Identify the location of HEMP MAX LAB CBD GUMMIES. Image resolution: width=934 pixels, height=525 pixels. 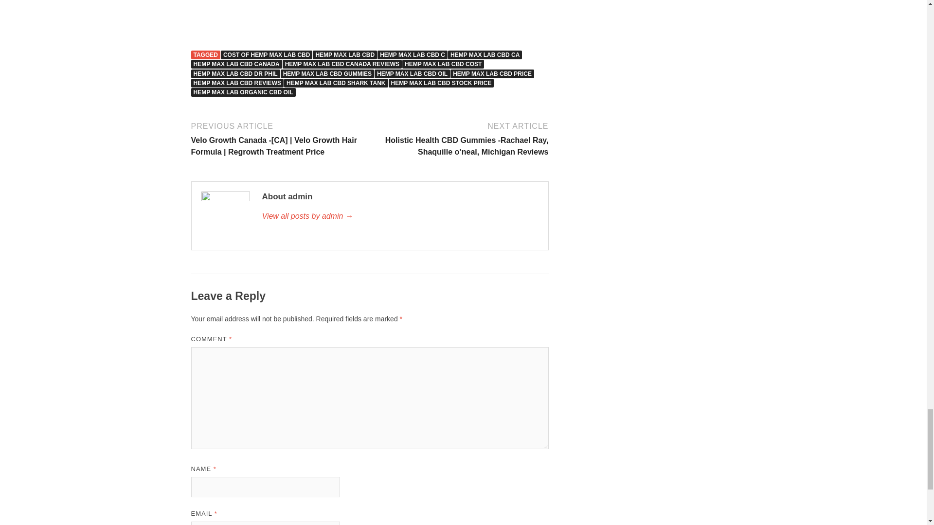
(327, 73).